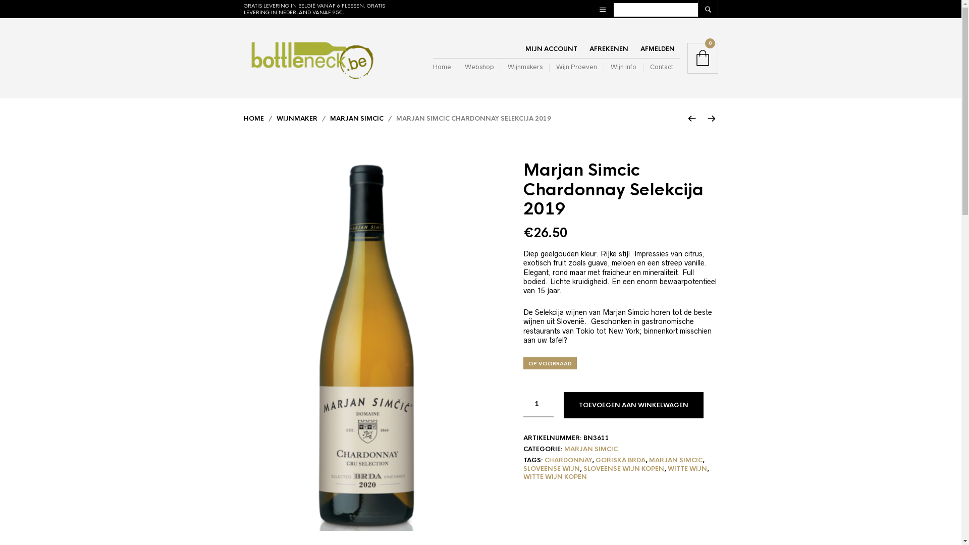 Image resolution: width=969 pixels, height=545 pixels. Describe the element at coordinates (703, 59) in the screenshot. I see `0` at that location.